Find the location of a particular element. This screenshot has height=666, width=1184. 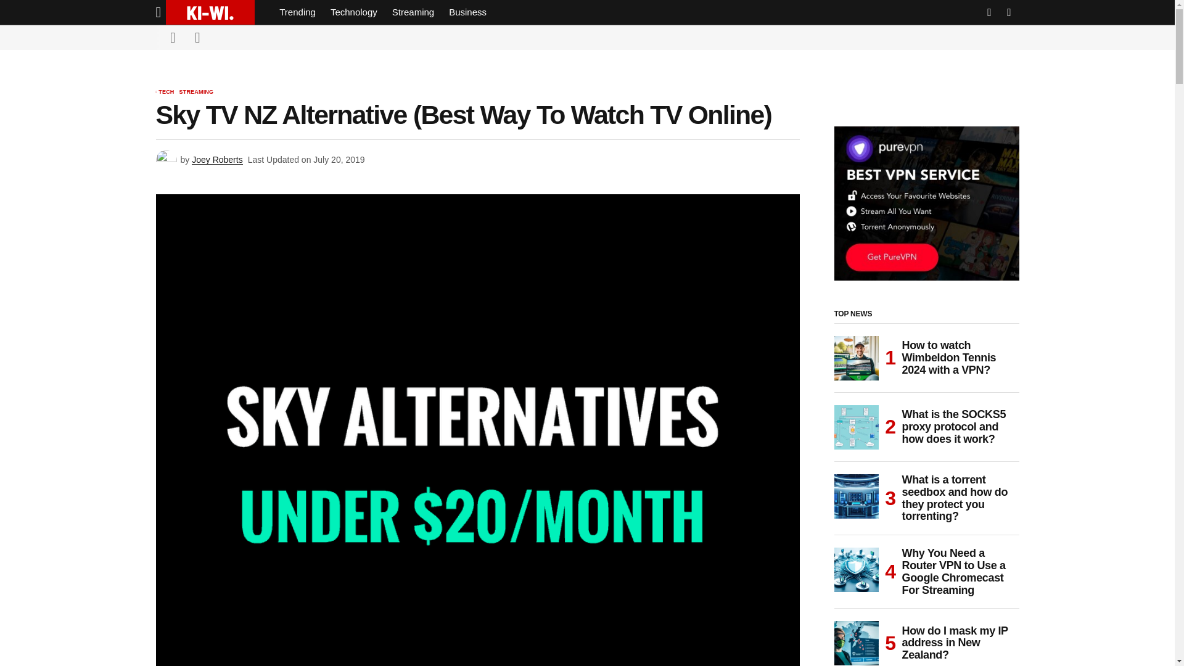

Streaming is located at coordinates (413, 12).